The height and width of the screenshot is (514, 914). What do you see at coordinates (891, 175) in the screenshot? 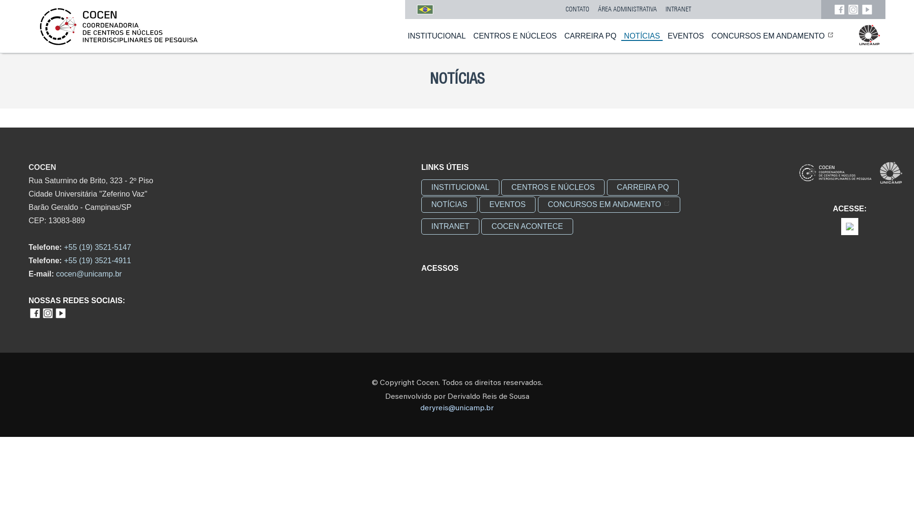
I see `Unicamp` at bounding box center [891, 175].